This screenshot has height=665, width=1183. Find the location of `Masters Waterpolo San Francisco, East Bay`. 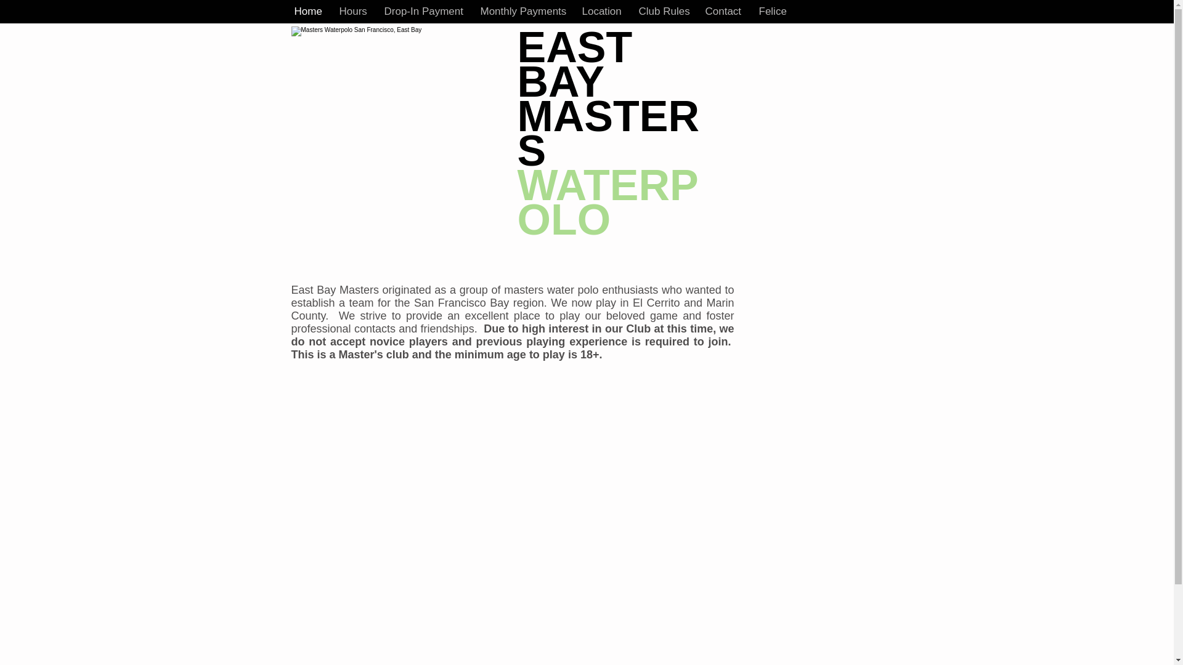

Masters Waterpolo San Francisco, East Bay is located at coordinates (399, 99).